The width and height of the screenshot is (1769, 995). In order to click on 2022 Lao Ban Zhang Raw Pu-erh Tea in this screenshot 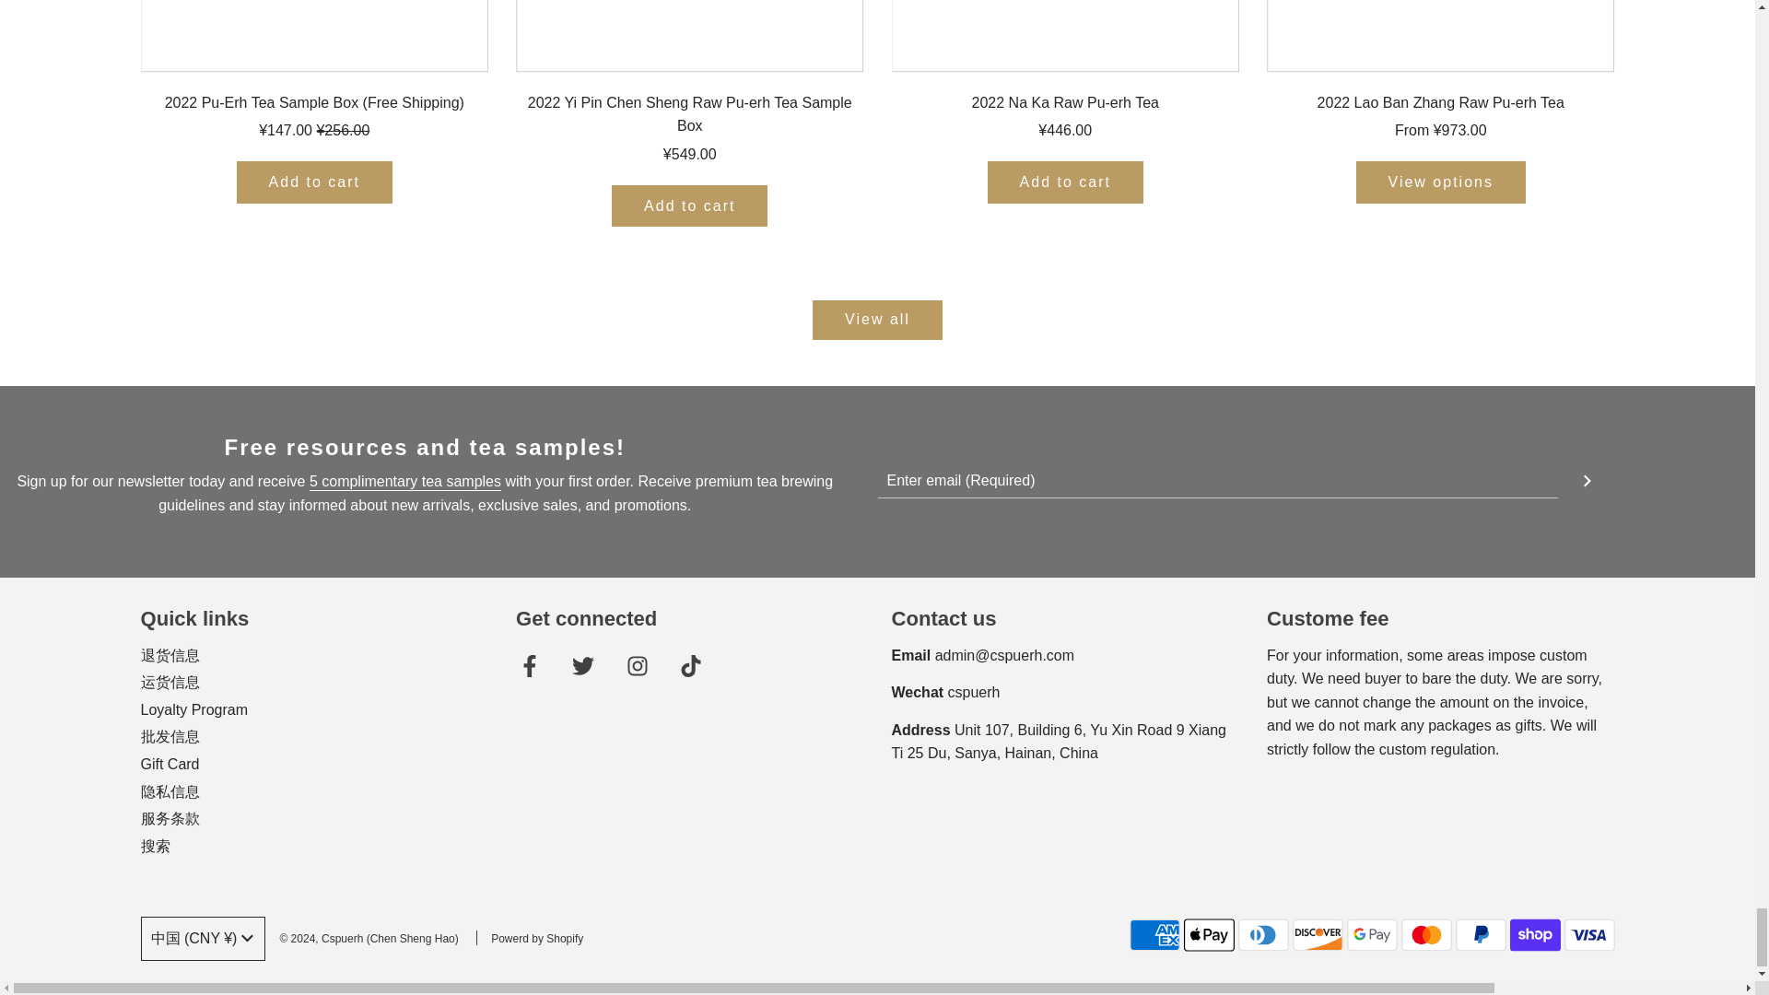, I will do `click(1440, 36)`.